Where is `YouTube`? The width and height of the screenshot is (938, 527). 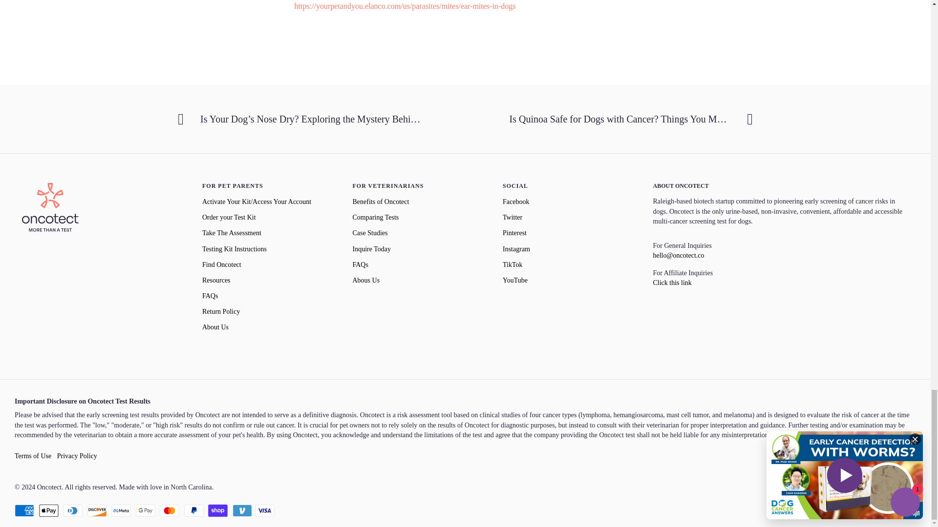
YouTube is located at coordinates (515, 281).